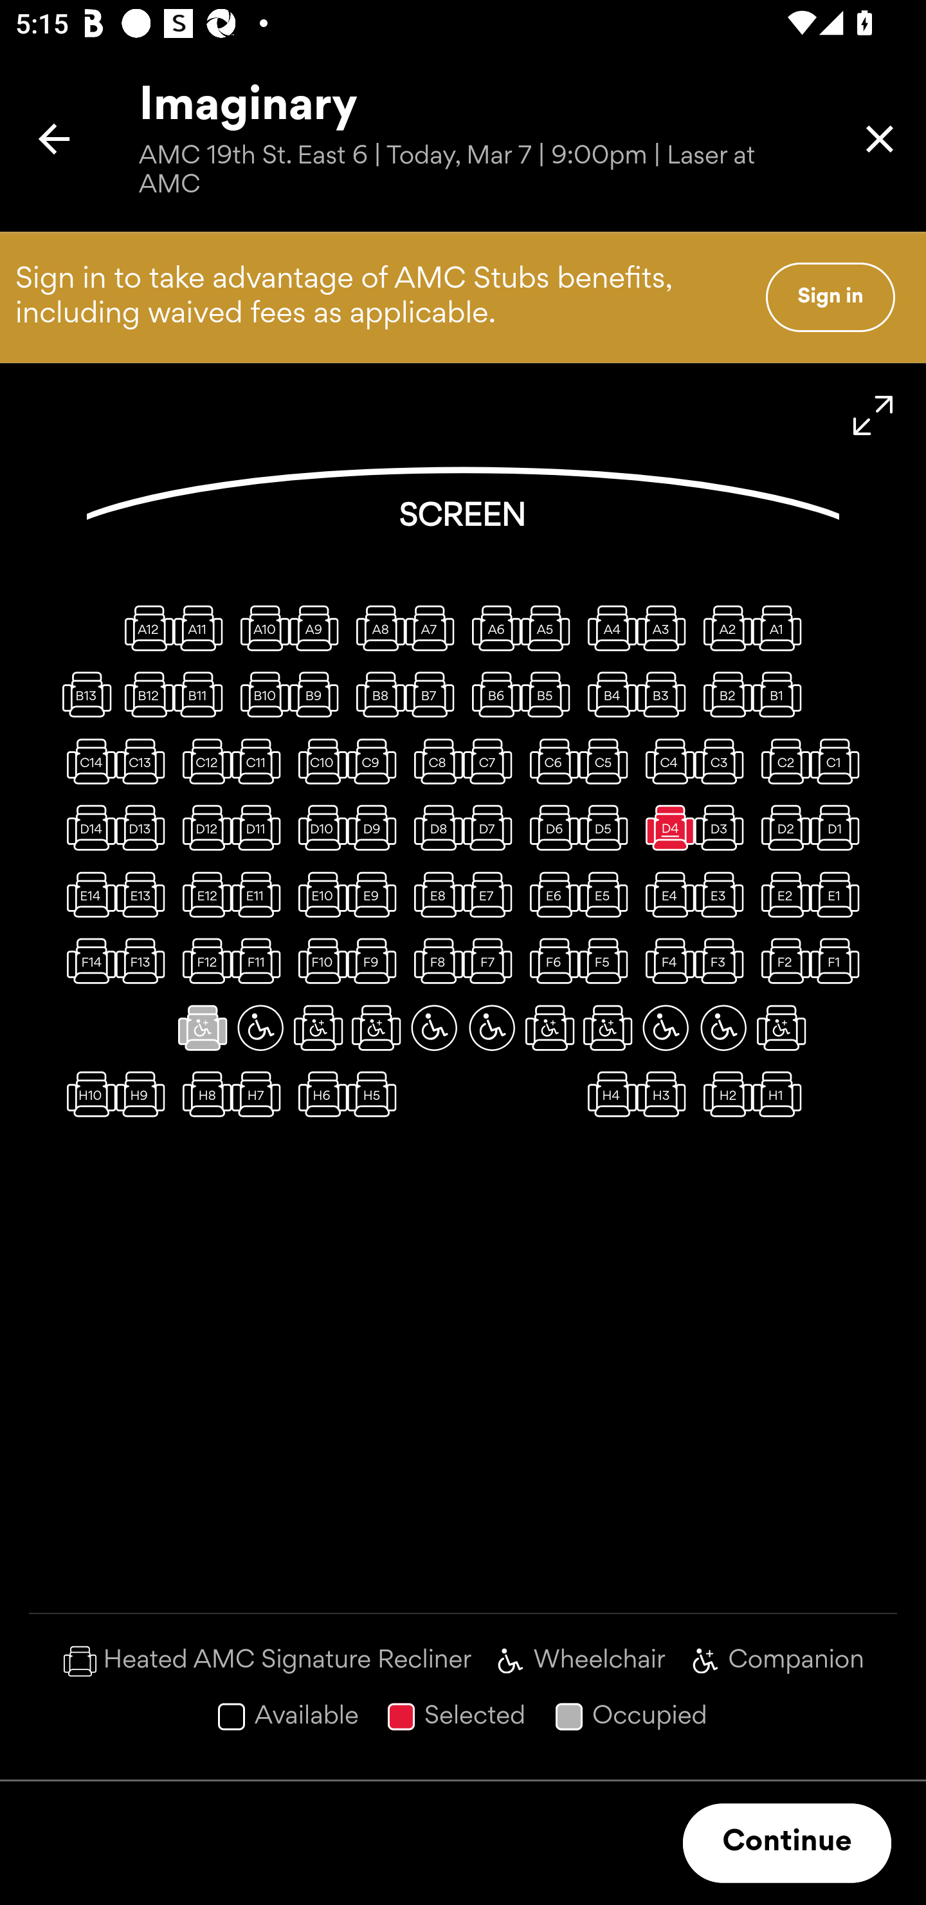 The height and width of the screenshot is (1905, 926). Describe the element at coordinates (376, 627) in the screenshot. I see `A8, Regular seat, available` at that location.